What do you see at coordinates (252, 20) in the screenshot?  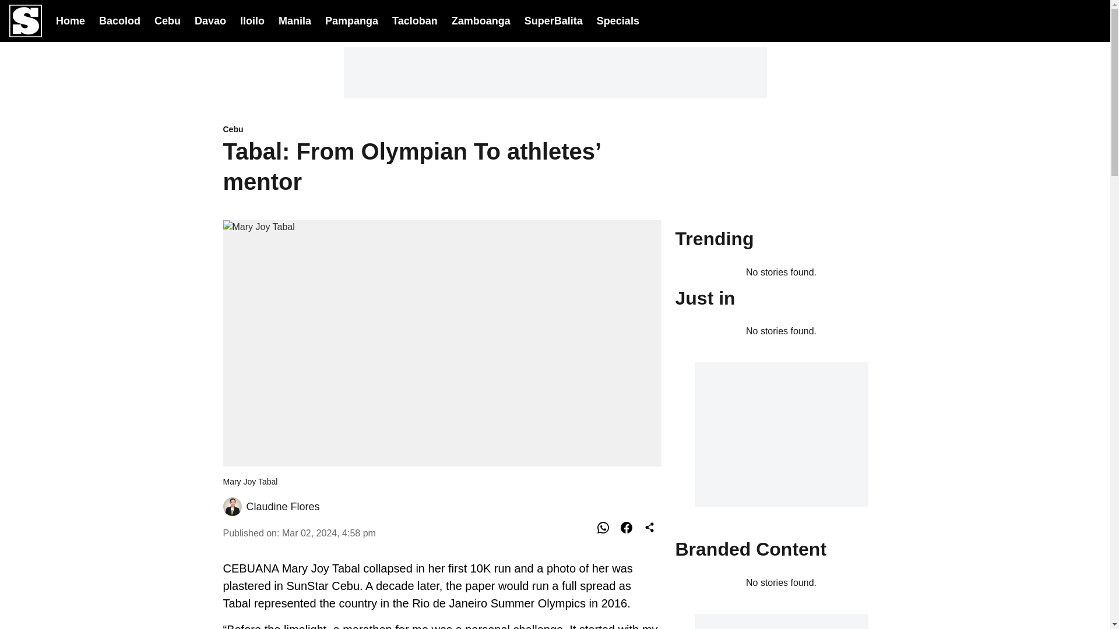 I see `Iloilo` at bounding box center [252, 20].